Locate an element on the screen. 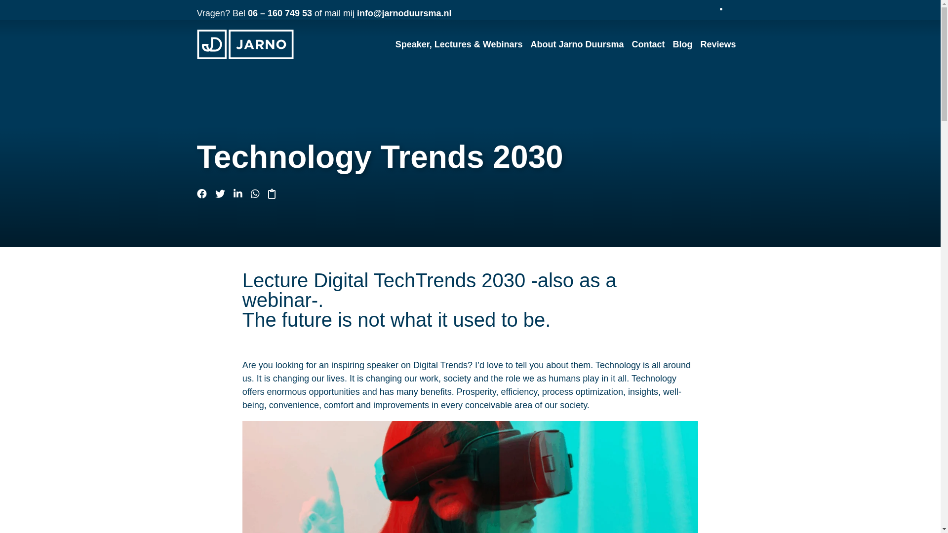 This screenshot has height=533, width=948. Delen op WhatsApp is located at coordinates (258, 193).